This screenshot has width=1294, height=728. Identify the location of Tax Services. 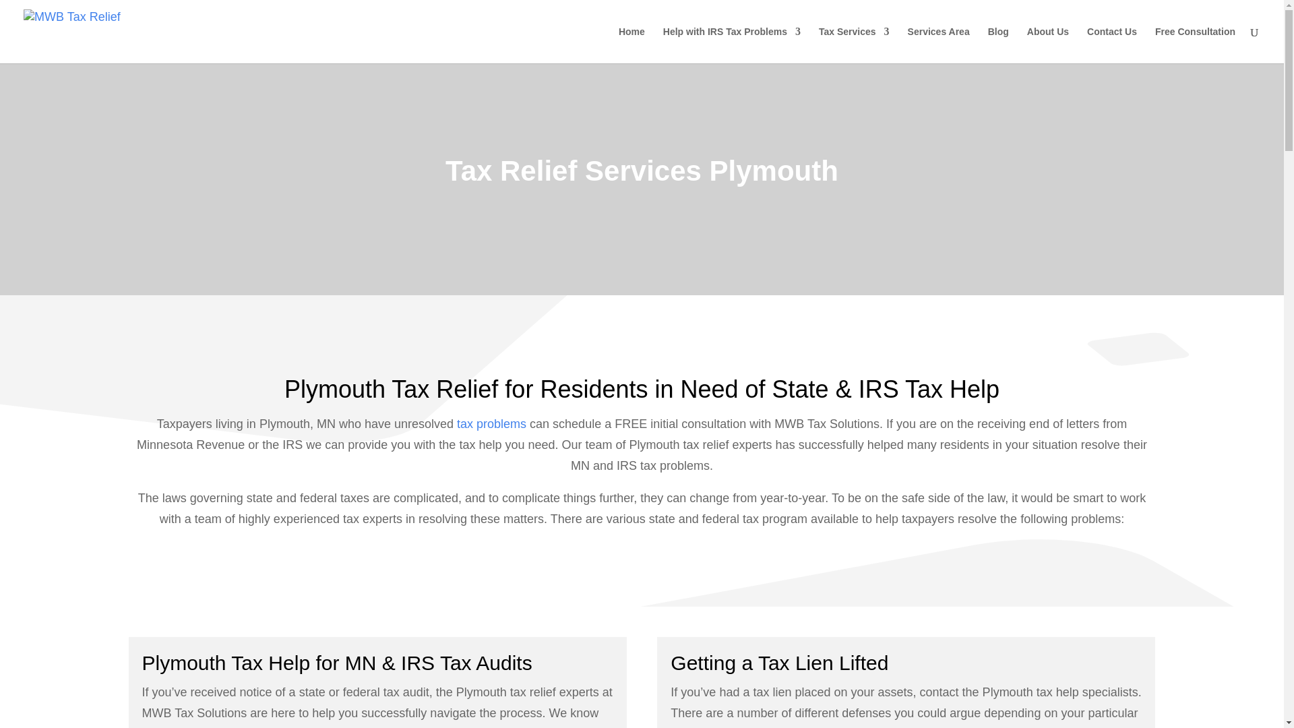
(855, 44).